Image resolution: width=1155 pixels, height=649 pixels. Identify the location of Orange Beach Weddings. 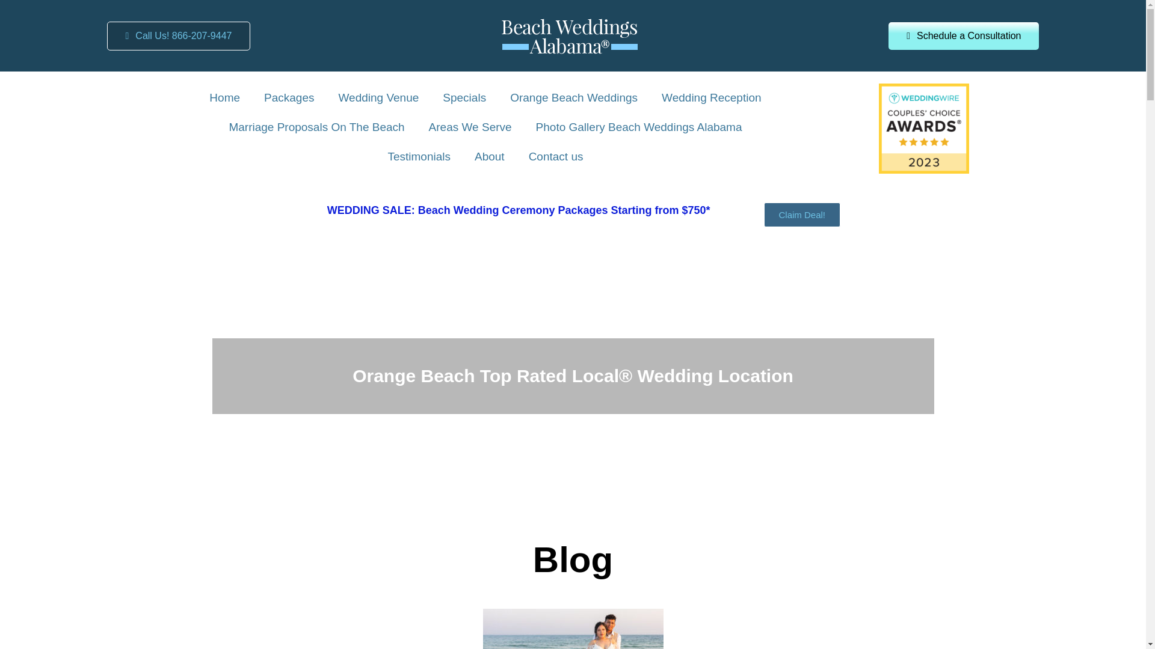
(573, 98).